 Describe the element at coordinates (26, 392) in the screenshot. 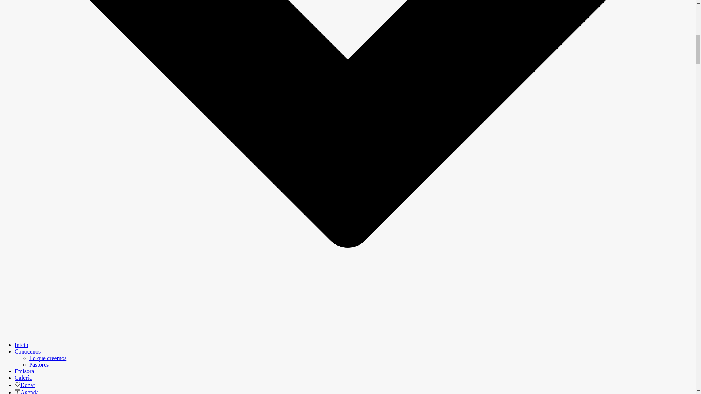

I see `Agenda` at that location.